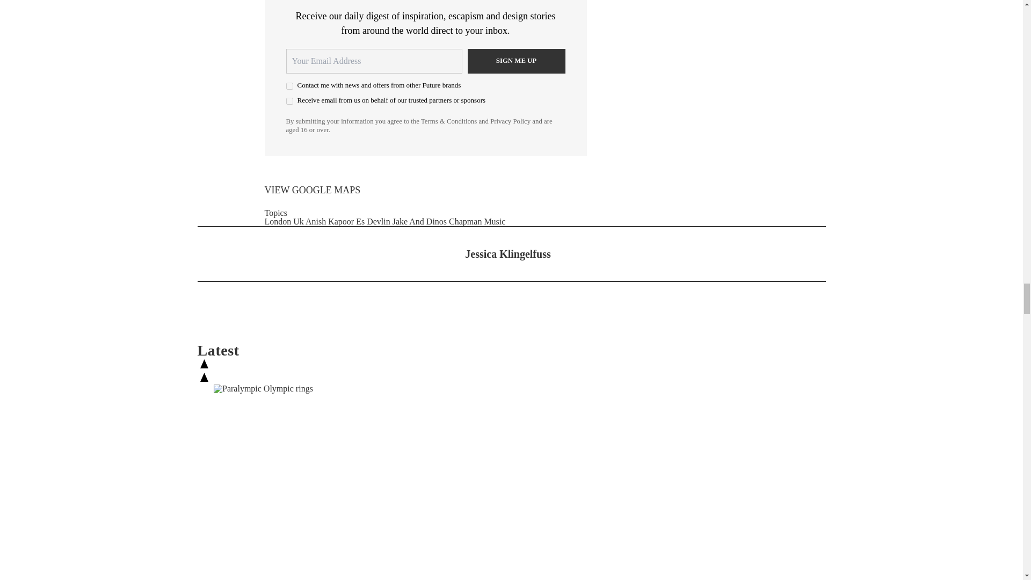 The width and height of the screenshot is (1031, 580). Describe the element at coordinates (289, 101) in the screenshot. I see `on` at that location.